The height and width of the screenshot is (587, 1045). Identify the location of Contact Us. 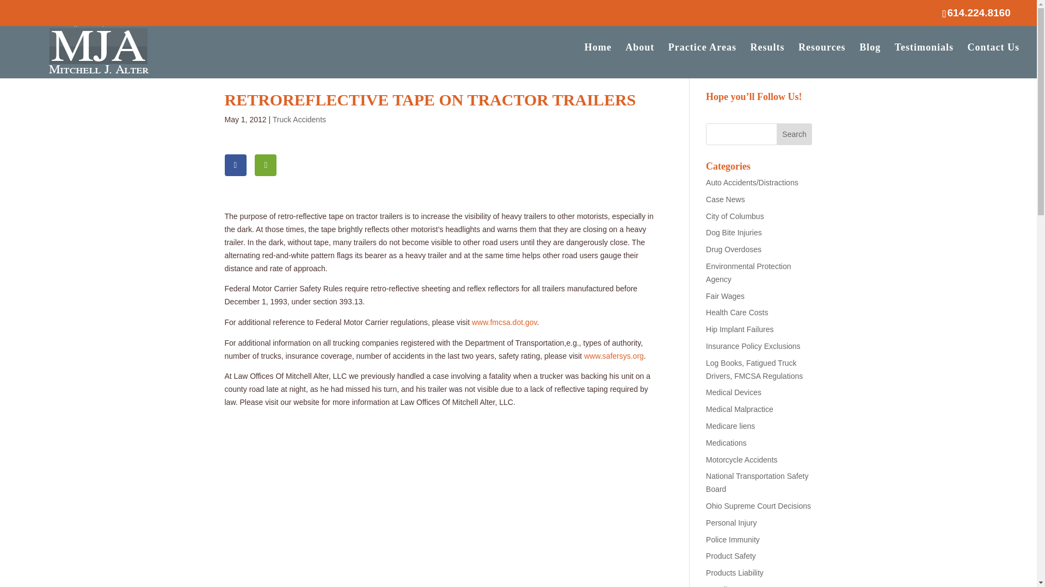
(993, 60).